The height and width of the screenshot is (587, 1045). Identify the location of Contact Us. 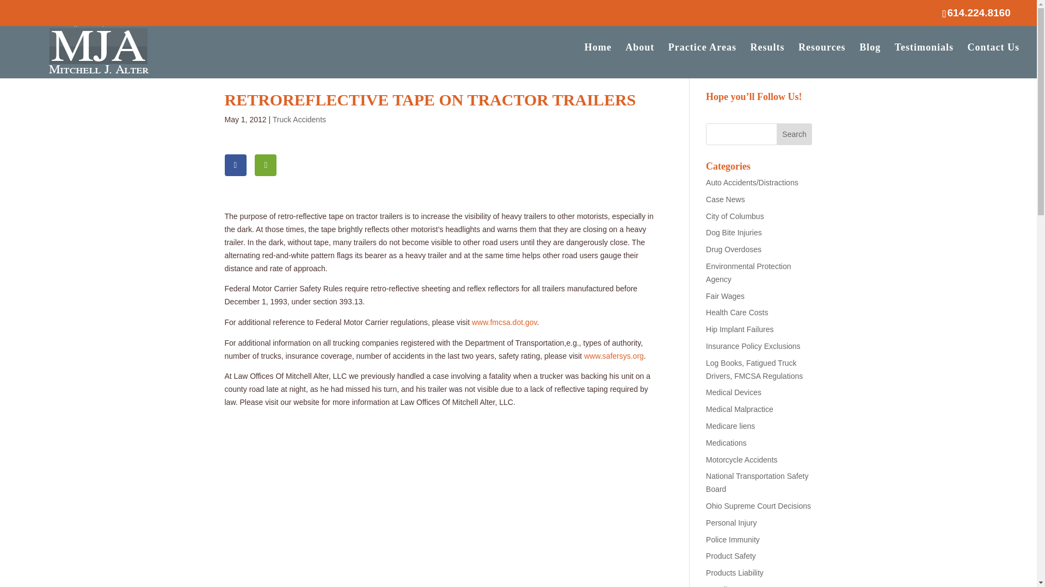
(993, 60).